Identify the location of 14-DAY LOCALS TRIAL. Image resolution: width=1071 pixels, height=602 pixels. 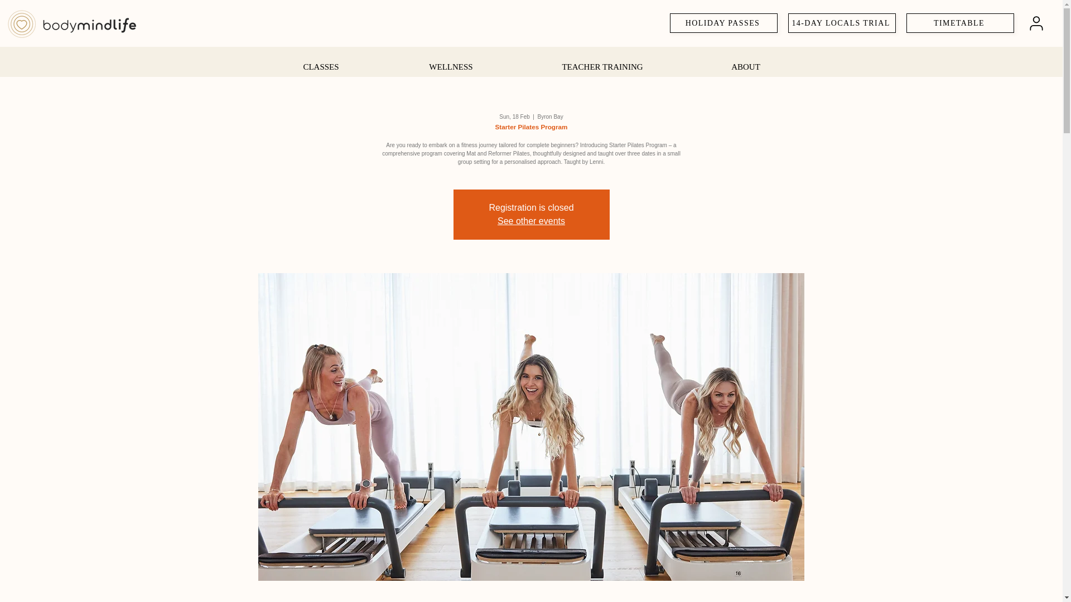
(842, 23).